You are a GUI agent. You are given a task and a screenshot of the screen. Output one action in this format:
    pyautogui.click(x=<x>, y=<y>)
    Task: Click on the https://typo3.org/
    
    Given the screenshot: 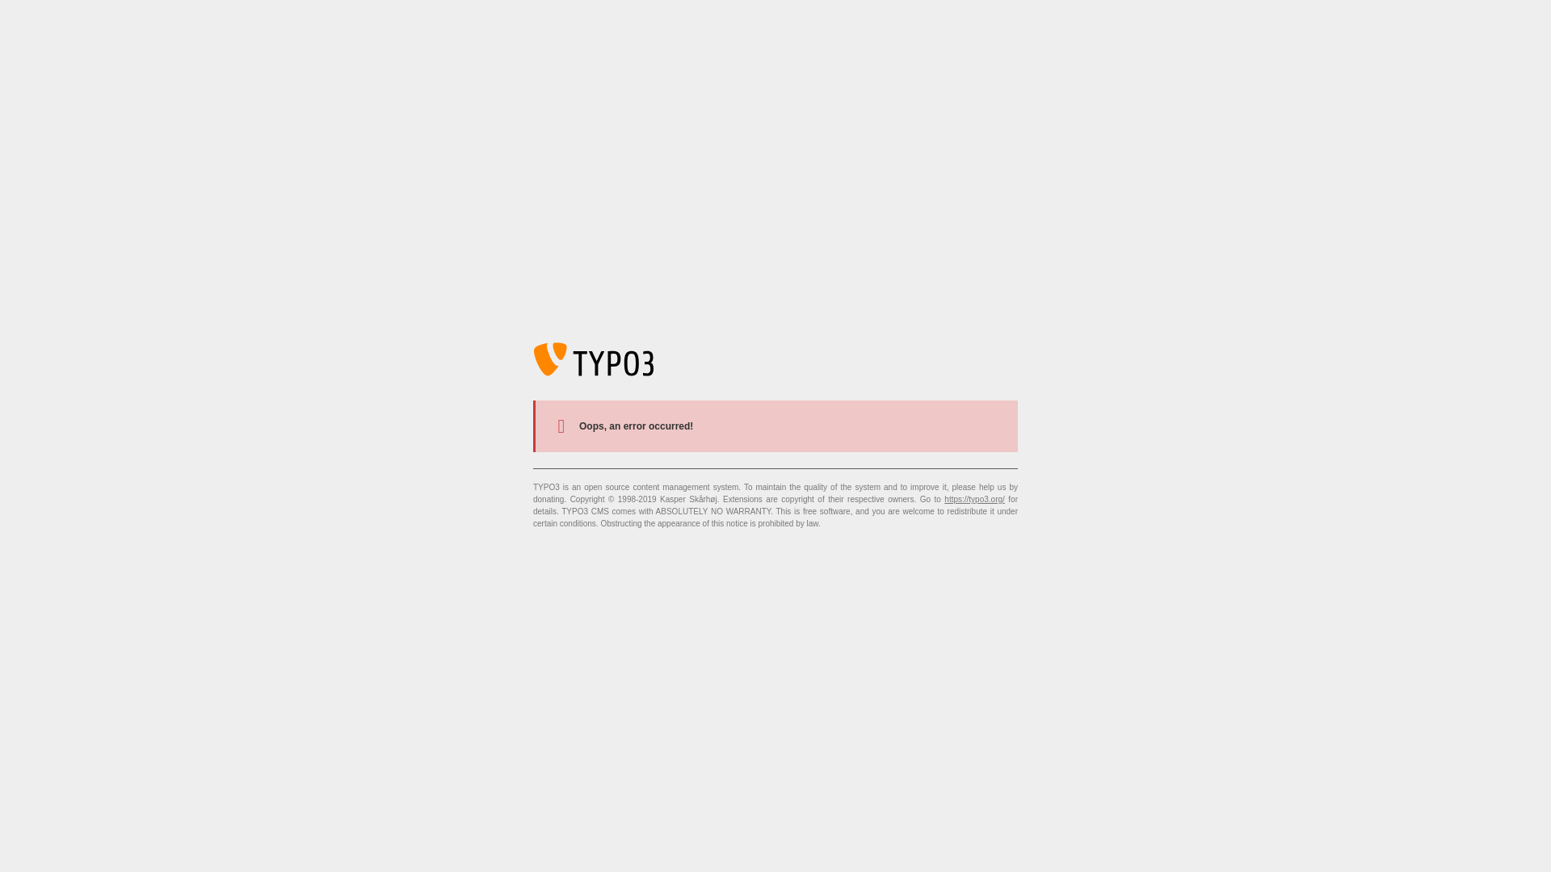 What is the action you would take?
    pyautogui.click(x=974, y=499)
    